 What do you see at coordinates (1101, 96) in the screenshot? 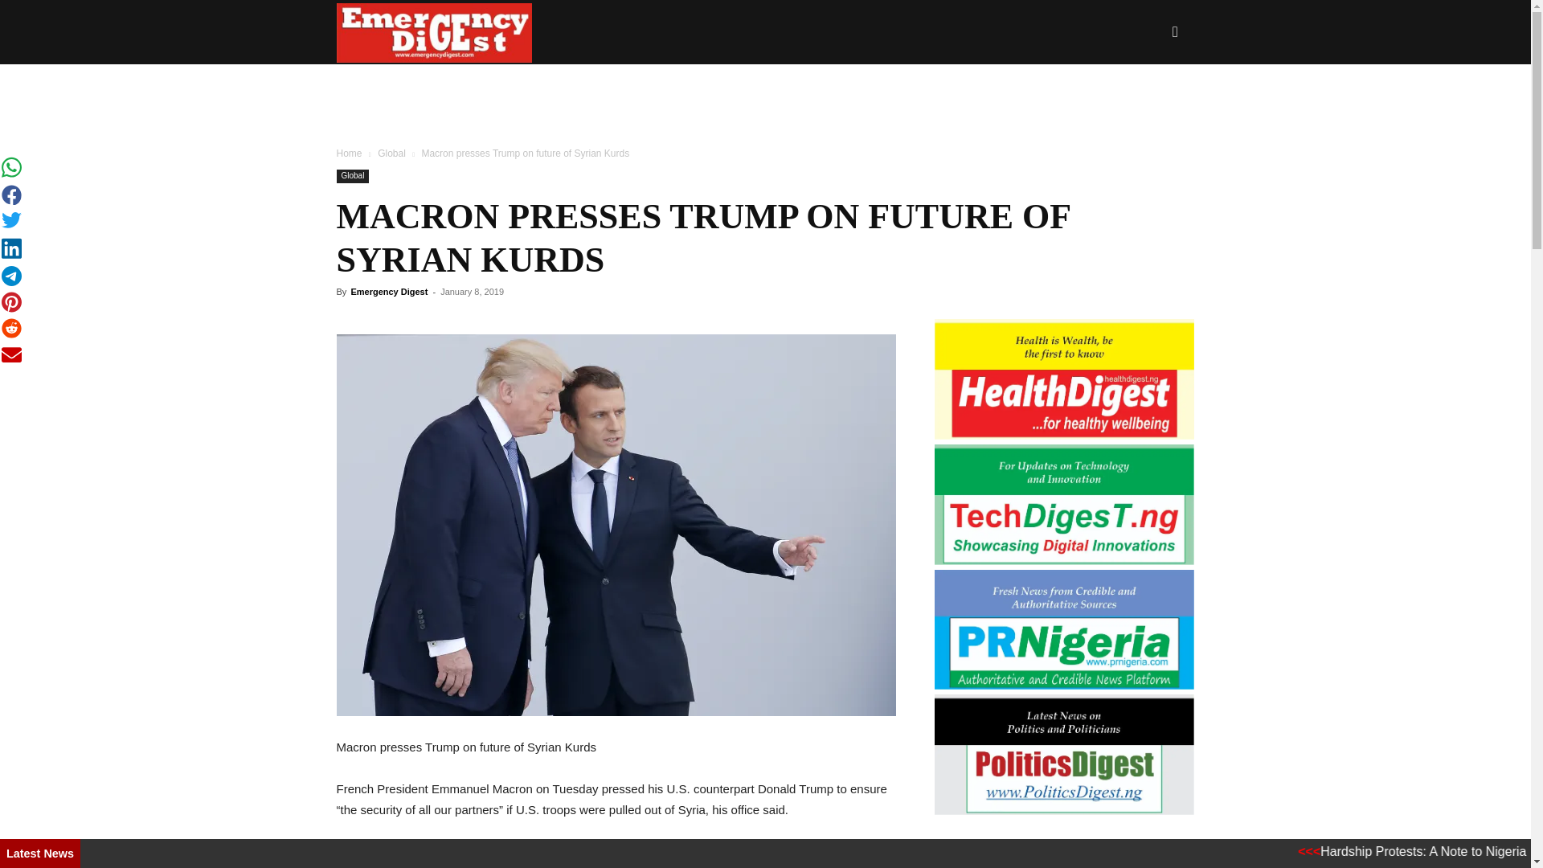
I see `FEATURED` at bounding box center [1101, 96].